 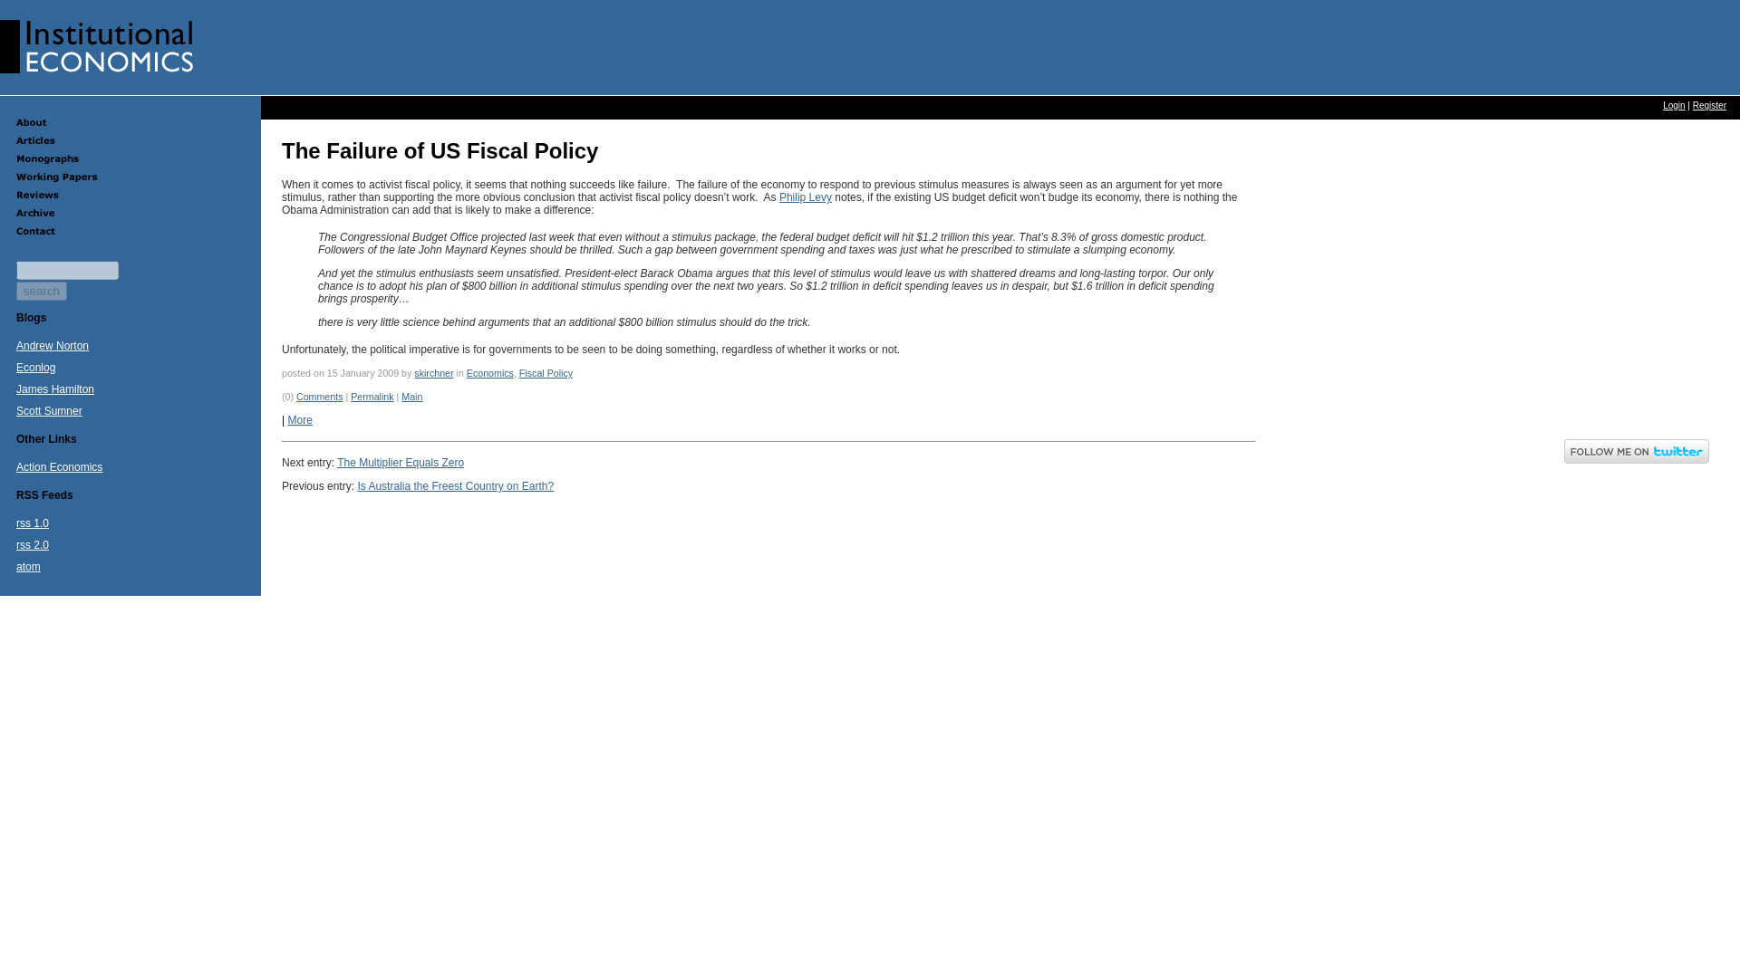 What do you see at coordinates (489, 373) in the screenshot?
I see `Economics` at bounding box center [489, 373].